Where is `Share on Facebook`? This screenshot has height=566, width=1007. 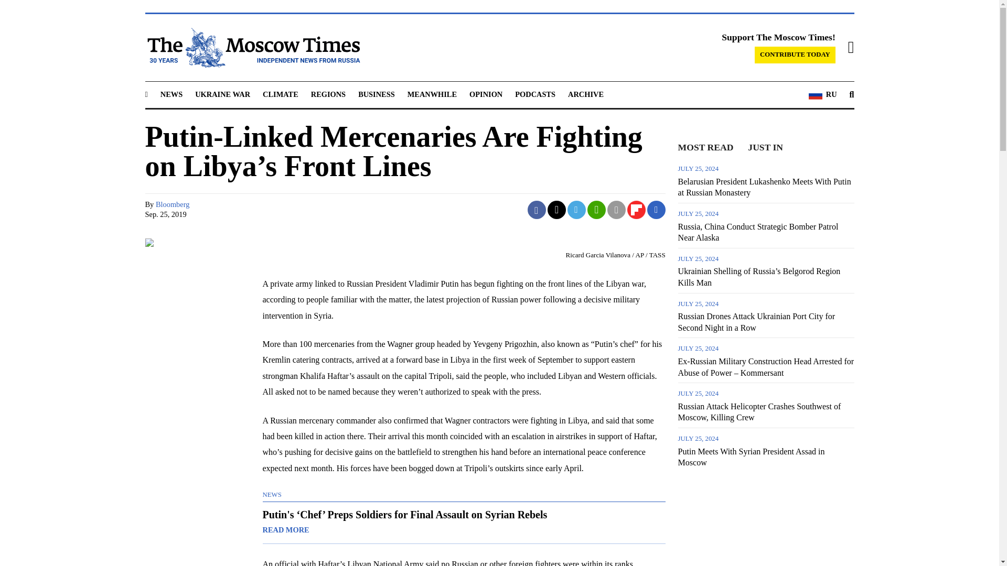 Share on Facebook is located at coordinates (537, 210).